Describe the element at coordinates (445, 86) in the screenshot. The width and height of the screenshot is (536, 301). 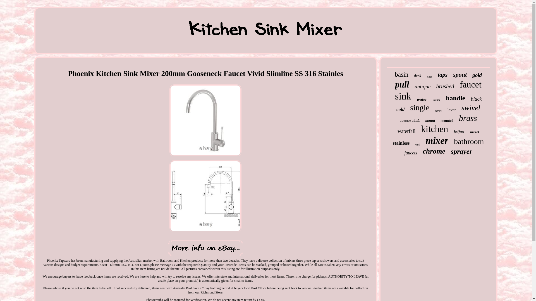
I see `brushed` at that location.